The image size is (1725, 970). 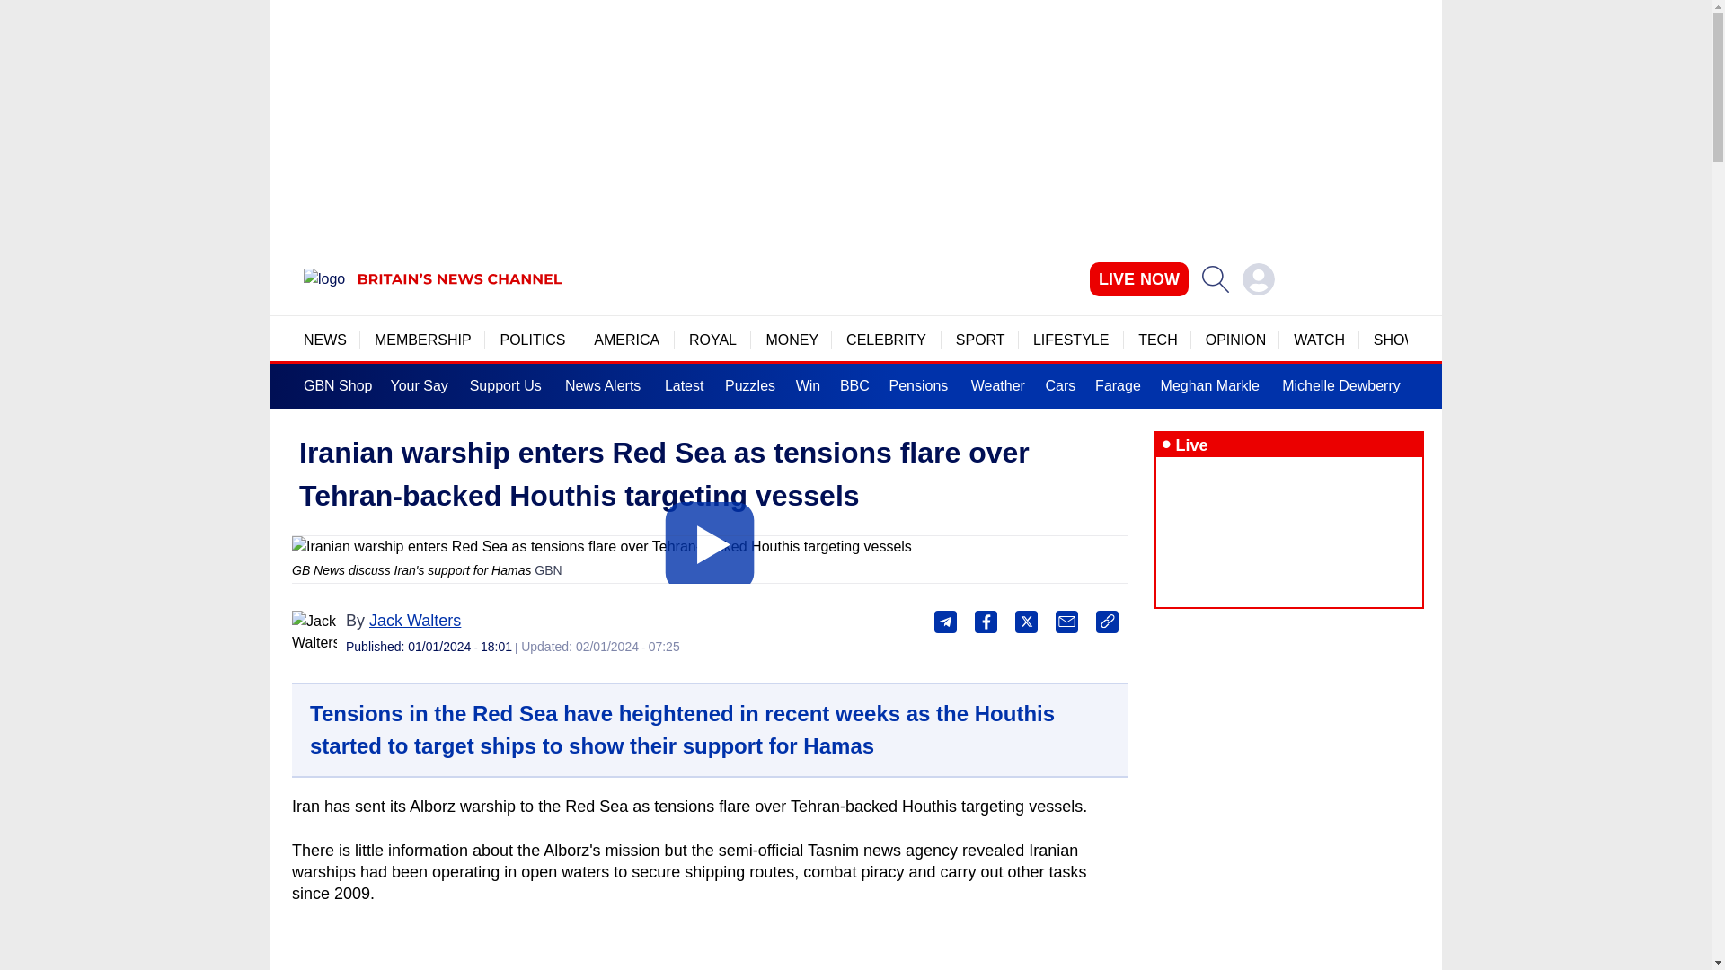 I want to click on POLITICS, so click(x=532, y=339).